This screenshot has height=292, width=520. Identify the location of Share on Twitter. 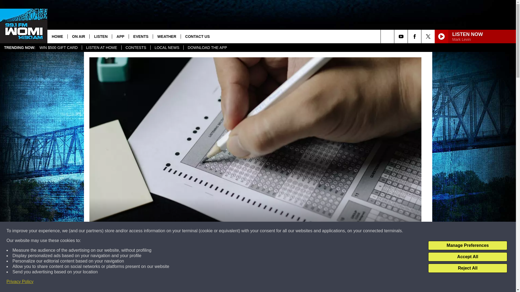
(326, 282).